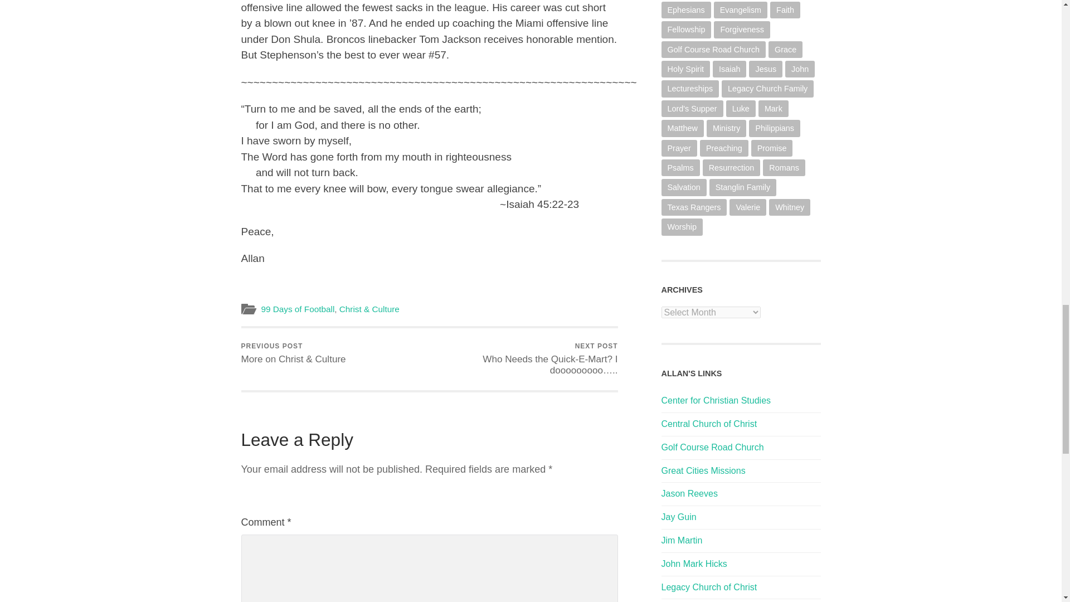 Image resolution: width=1070 pixels, height=602 pixels. What do you see at coordinates (709, 587) in the screenshot?
I see `Legacy Church of Christ in North Richland Hills, Texas` at bounding box center [709, 587].